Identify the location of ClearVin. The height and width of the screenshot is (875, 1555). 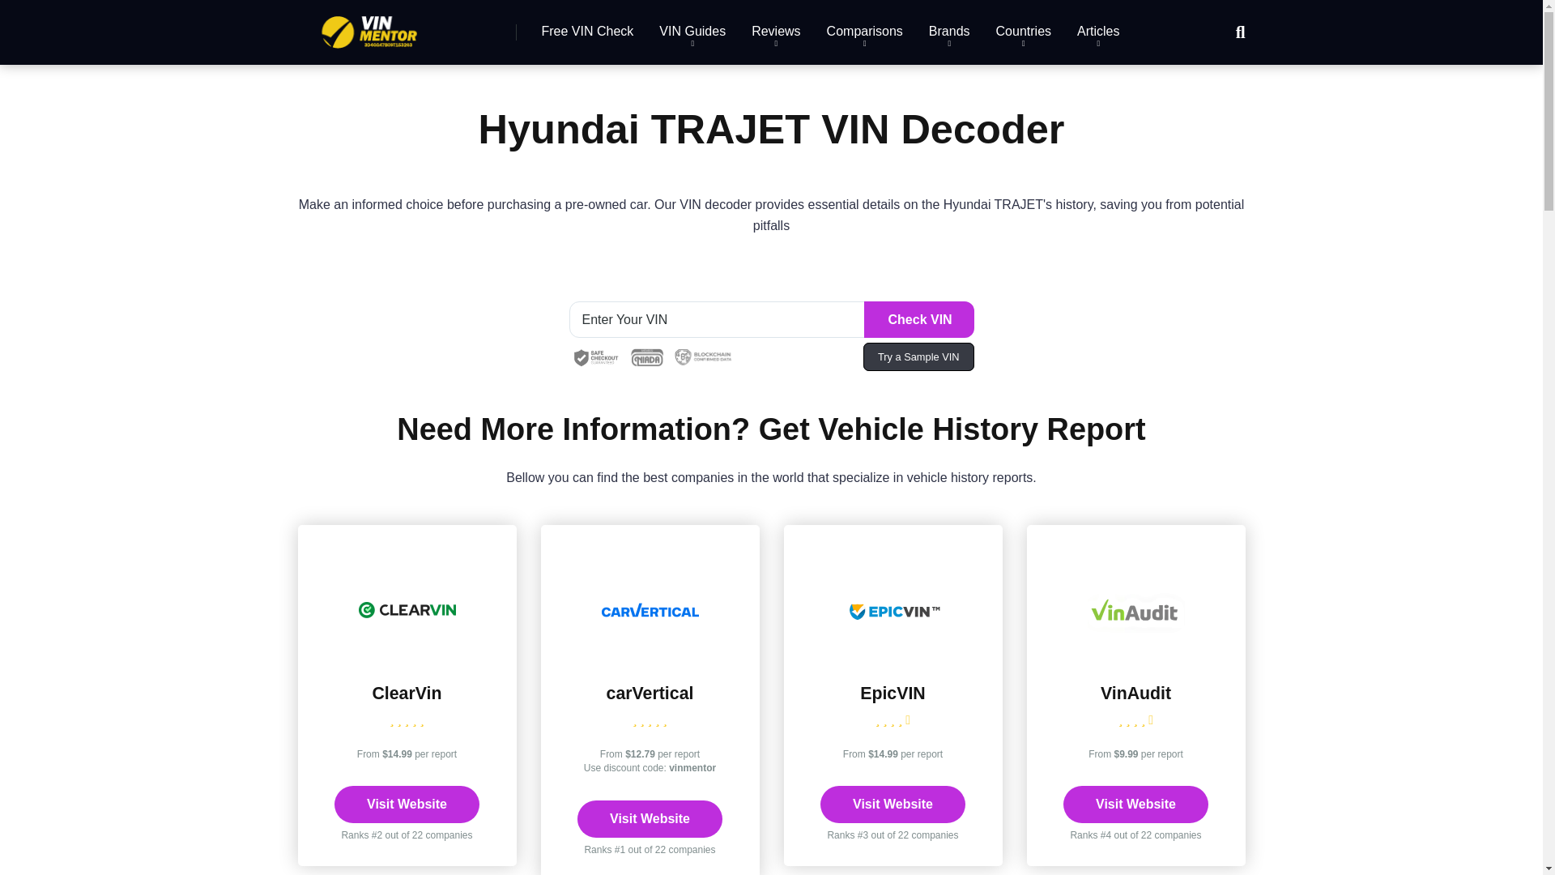
(407, 694).